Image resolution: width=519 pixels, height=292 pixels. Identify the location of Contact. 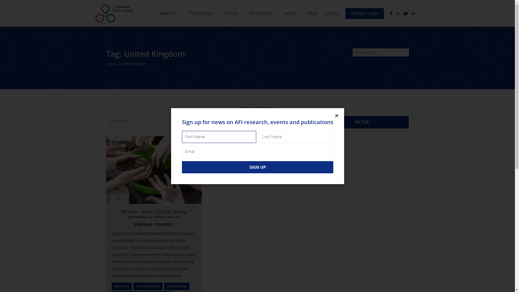
(332, 14).